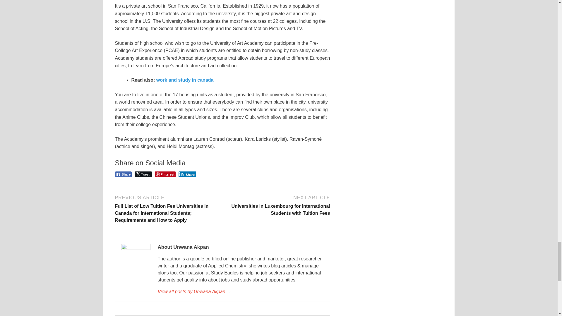  Describe the element at coordinates (123, 174) in the screenshot. I see `Share` at that location.